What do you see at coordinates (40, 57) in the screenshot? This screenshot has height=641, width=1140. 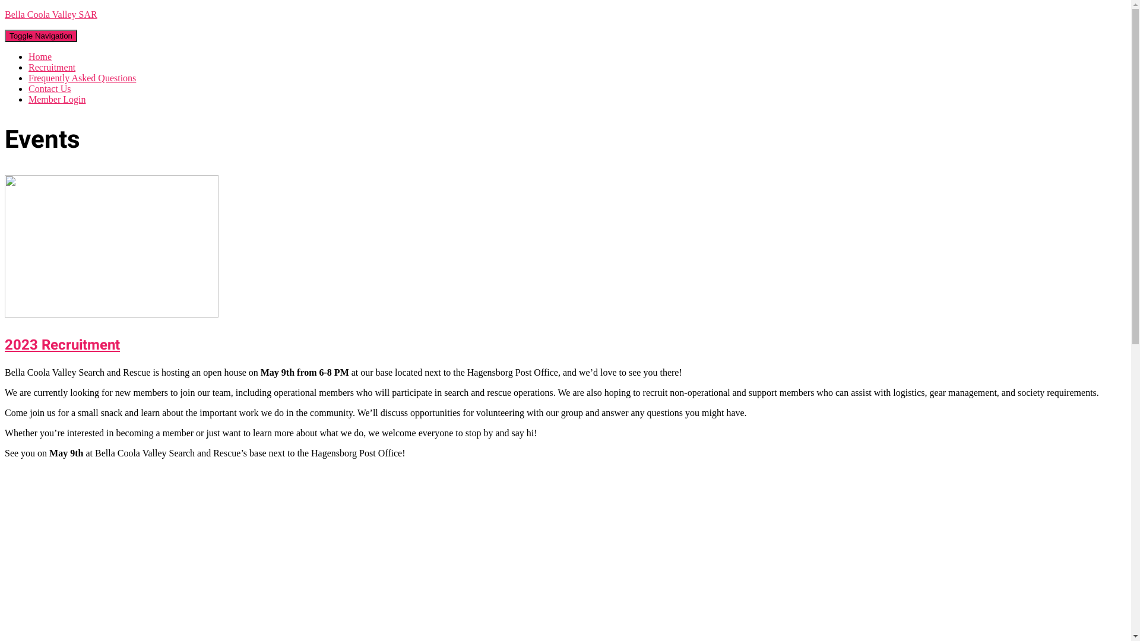 I see `Home` at bounding box center [40, 57].